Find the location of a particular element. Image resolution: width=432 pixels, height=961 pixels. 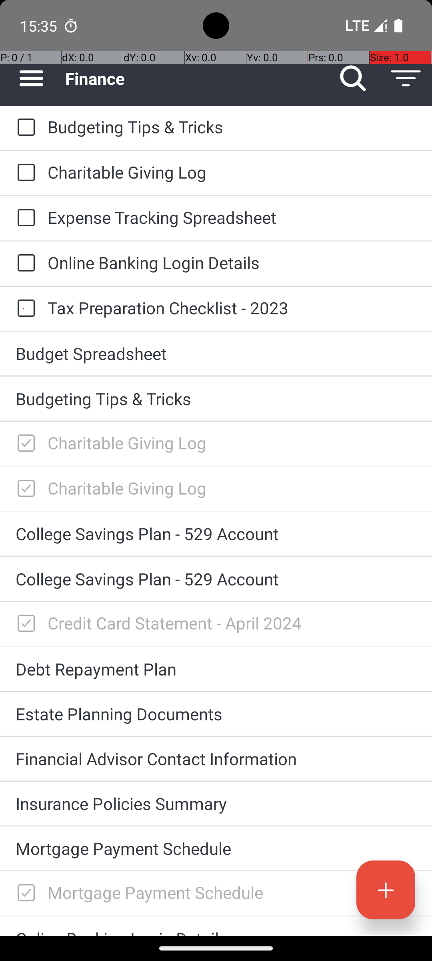

to-do: Budgeting Tips & Tricks is located at coordinates (24, 128).